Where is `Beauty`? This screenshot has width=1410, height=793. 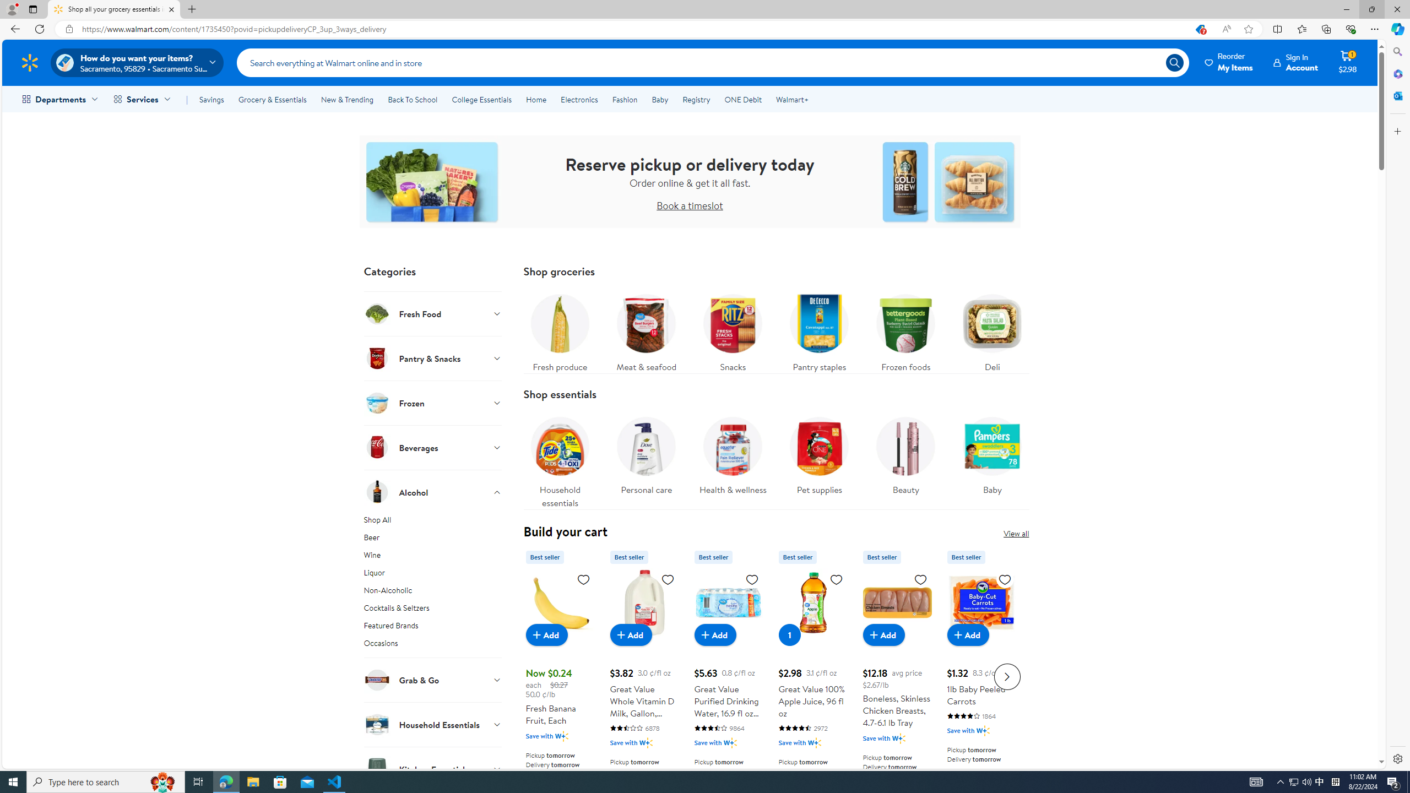 Beauty is located at coordinates (905, 459).